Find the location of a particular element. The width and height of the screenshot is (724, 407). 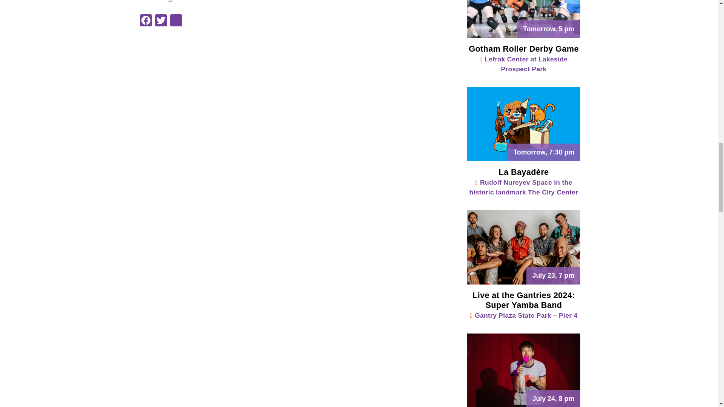

Facebook is located at coordinates (146, 21).